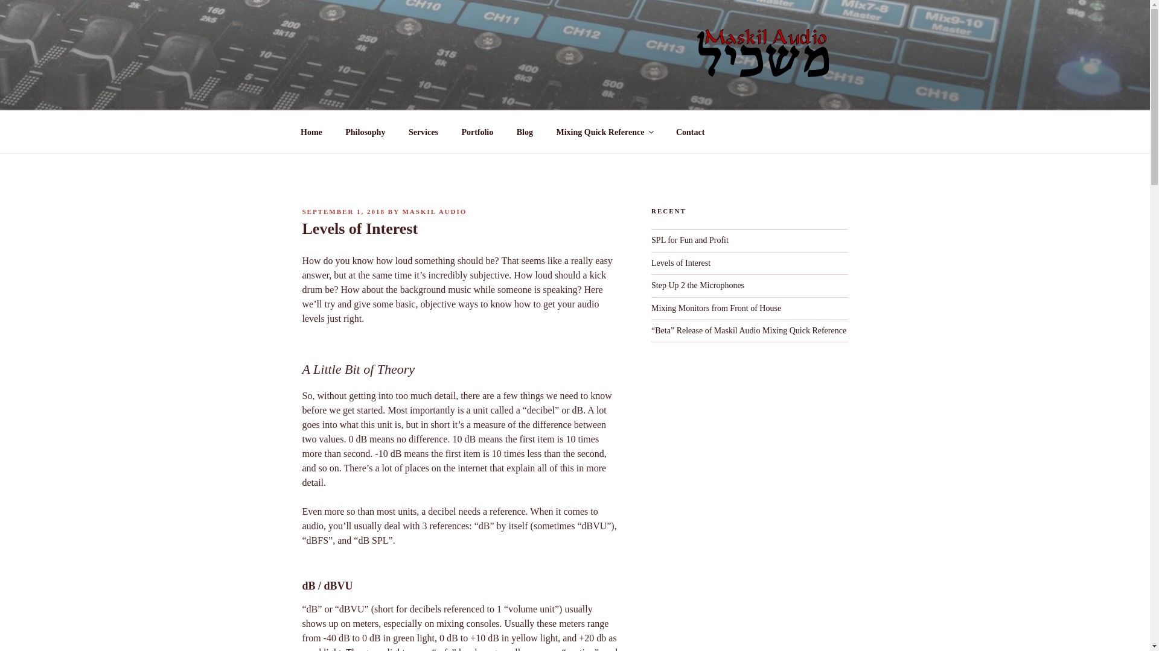 The image size is (1159, 651). Describe the element at coordinates (365, 131) in the screenshot. I see `Philosophy` at that location.